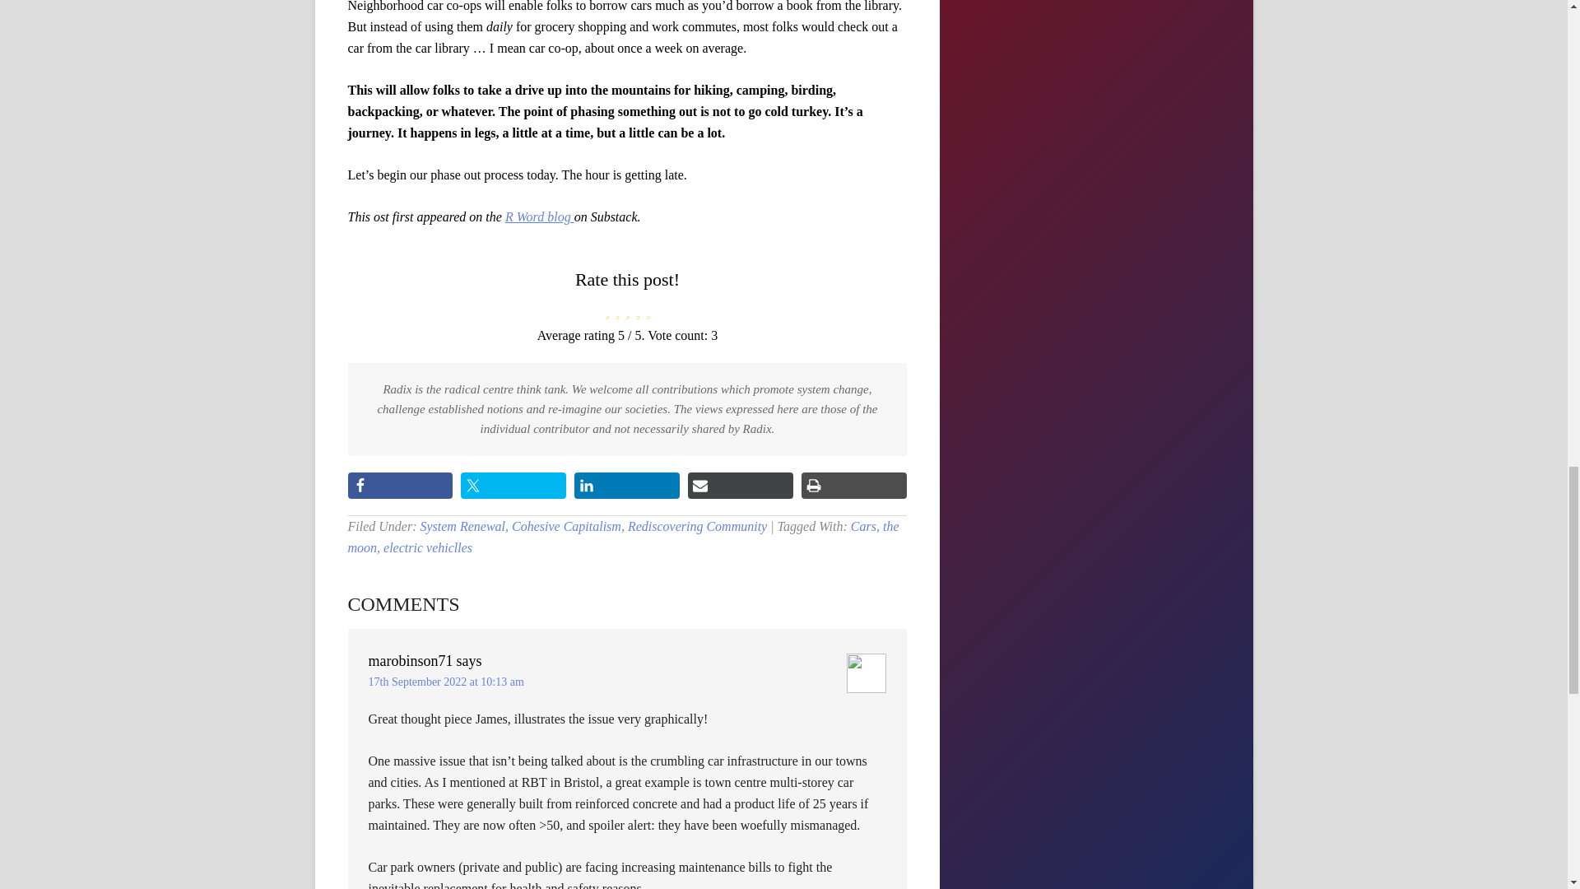 This screenshot has height=889, width=1580. I want to click on R Word blog, so click(540, 216).